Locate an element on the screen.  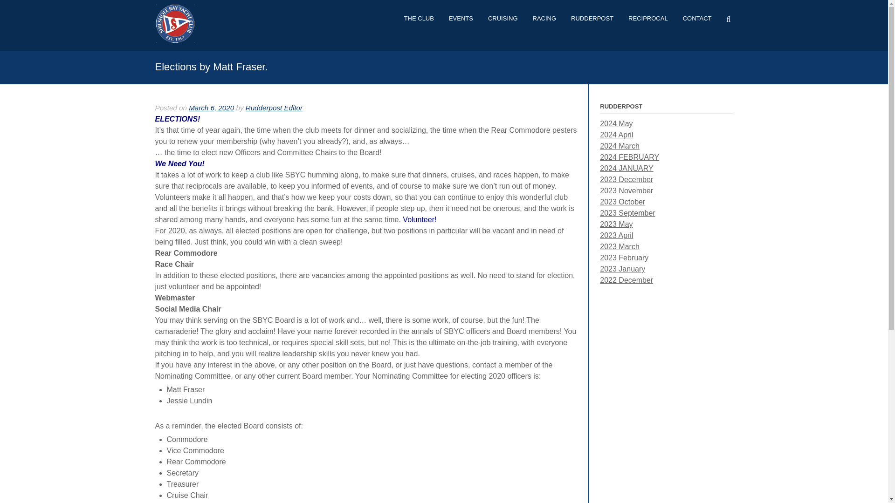
Shilshole Bay Yacht Club is located at coordinates (175, 40).